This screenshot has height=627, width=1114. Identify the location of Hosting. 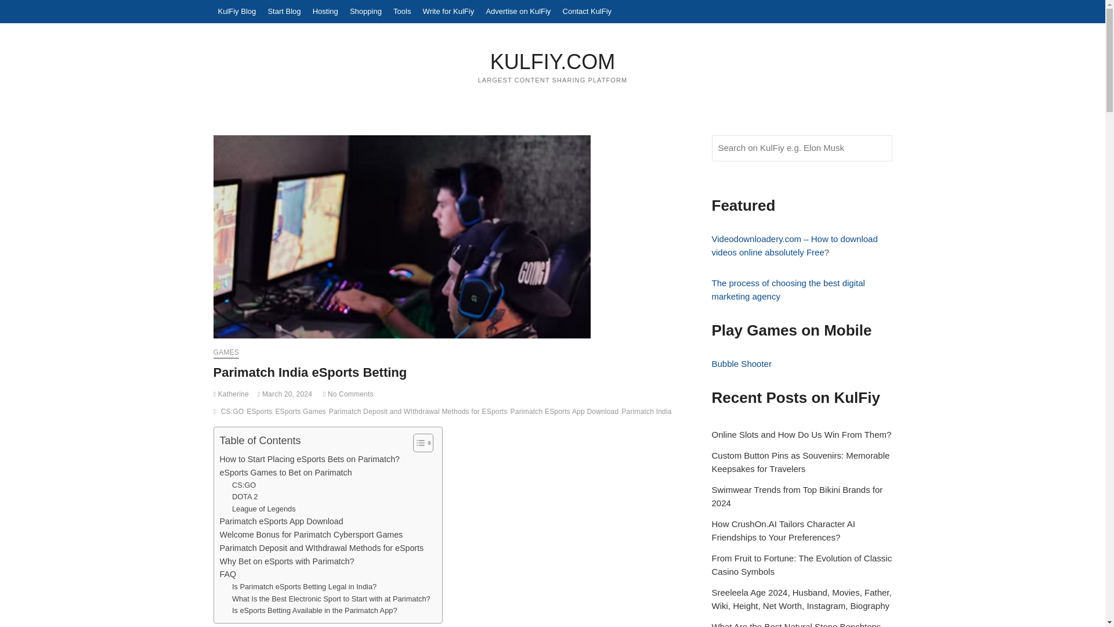
(325, 12).